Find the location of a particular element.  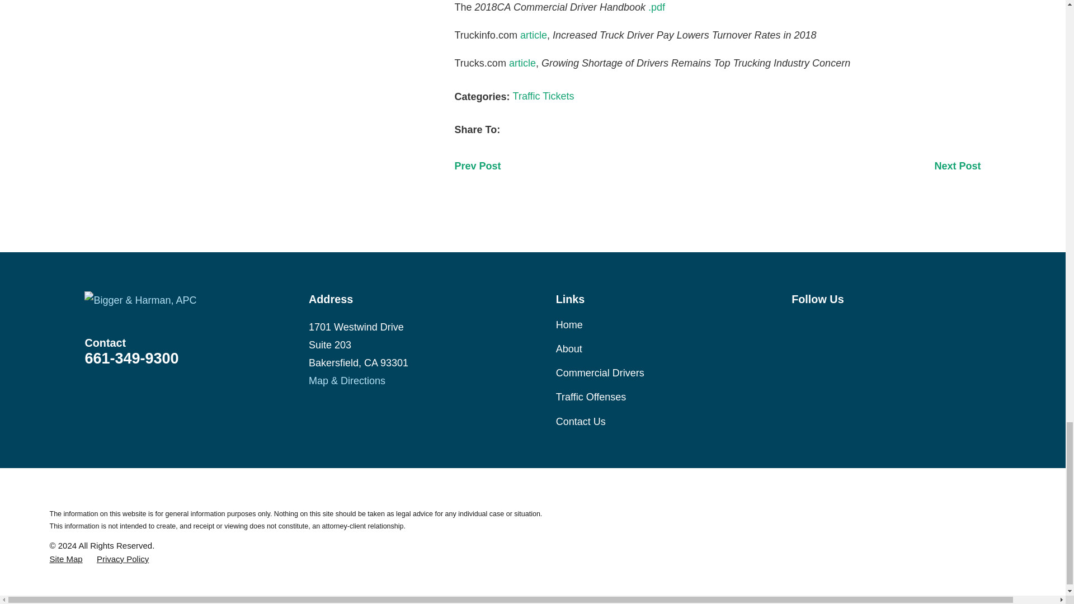

Twitter is located at coordinates (857, 325).